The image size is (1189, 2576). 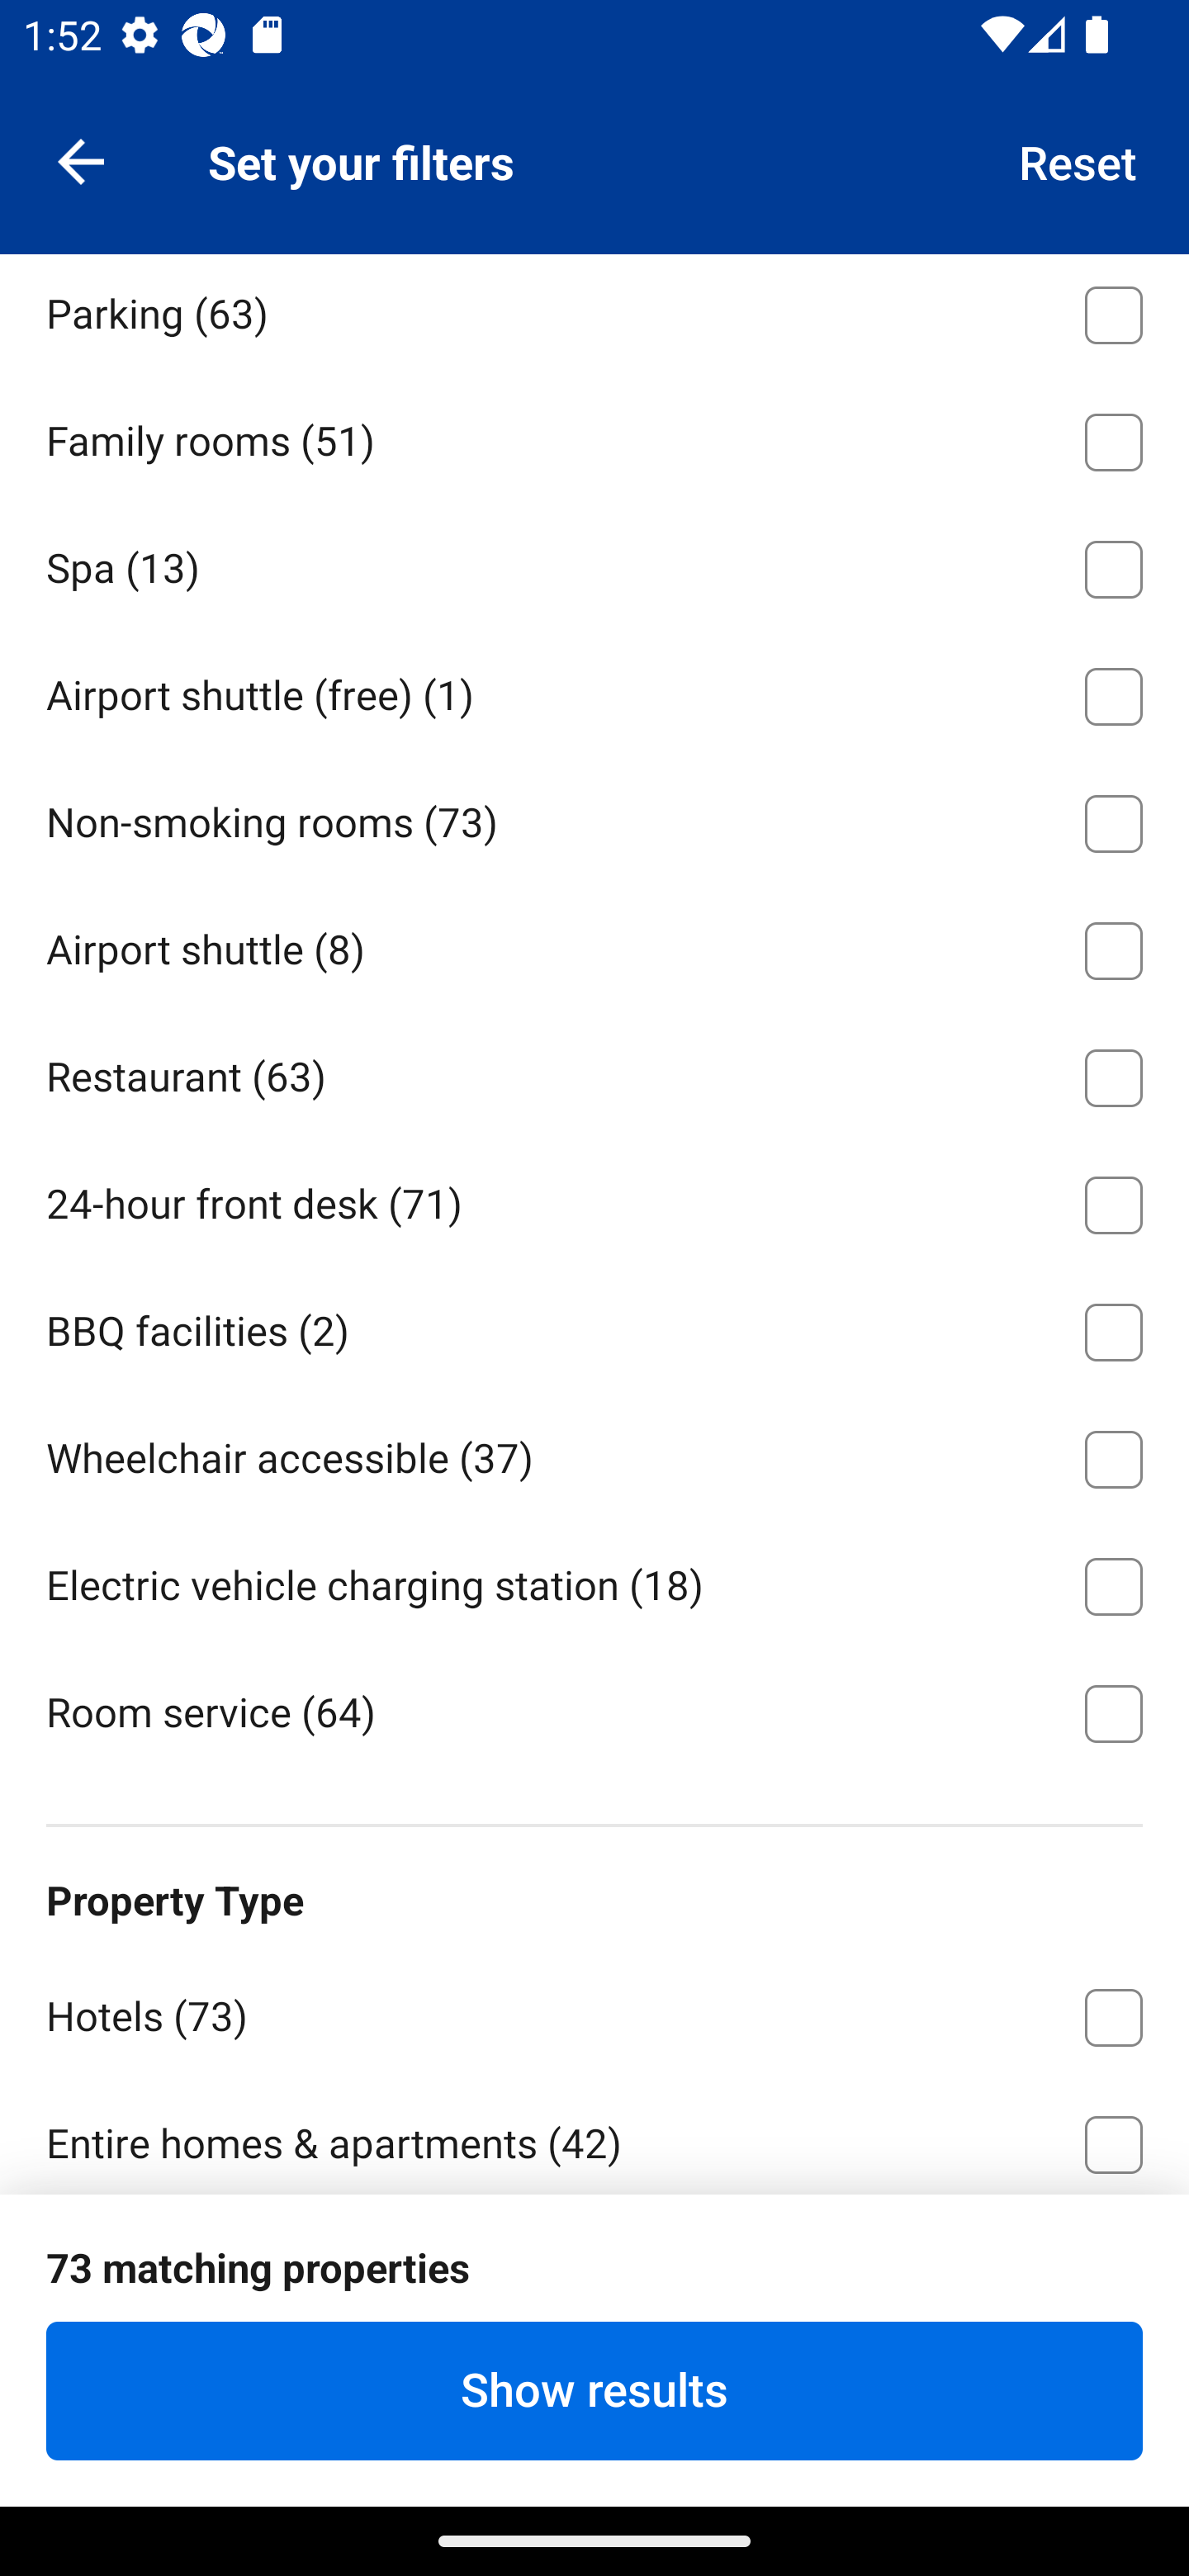 What do you see at coordinates (81, 160) in the screenshot?
I see `Navigate up` at bounding box center [81, 160].